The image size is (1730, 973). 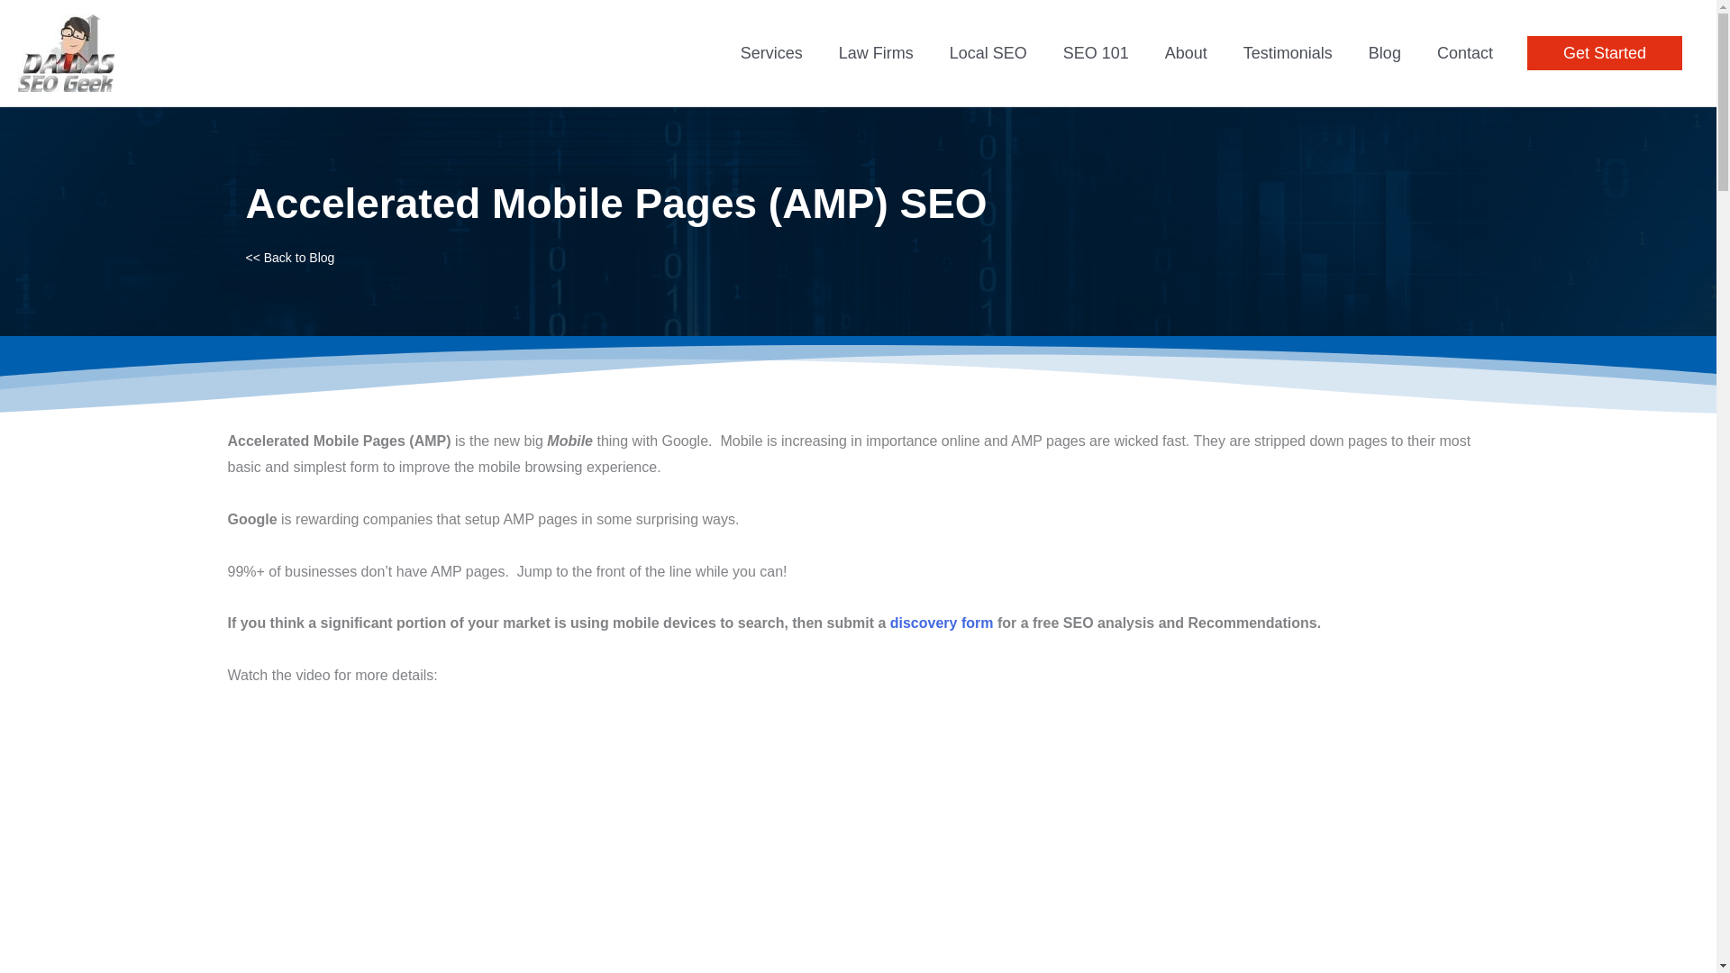 I want to click on Local SEO, so click(x=988, y=52).